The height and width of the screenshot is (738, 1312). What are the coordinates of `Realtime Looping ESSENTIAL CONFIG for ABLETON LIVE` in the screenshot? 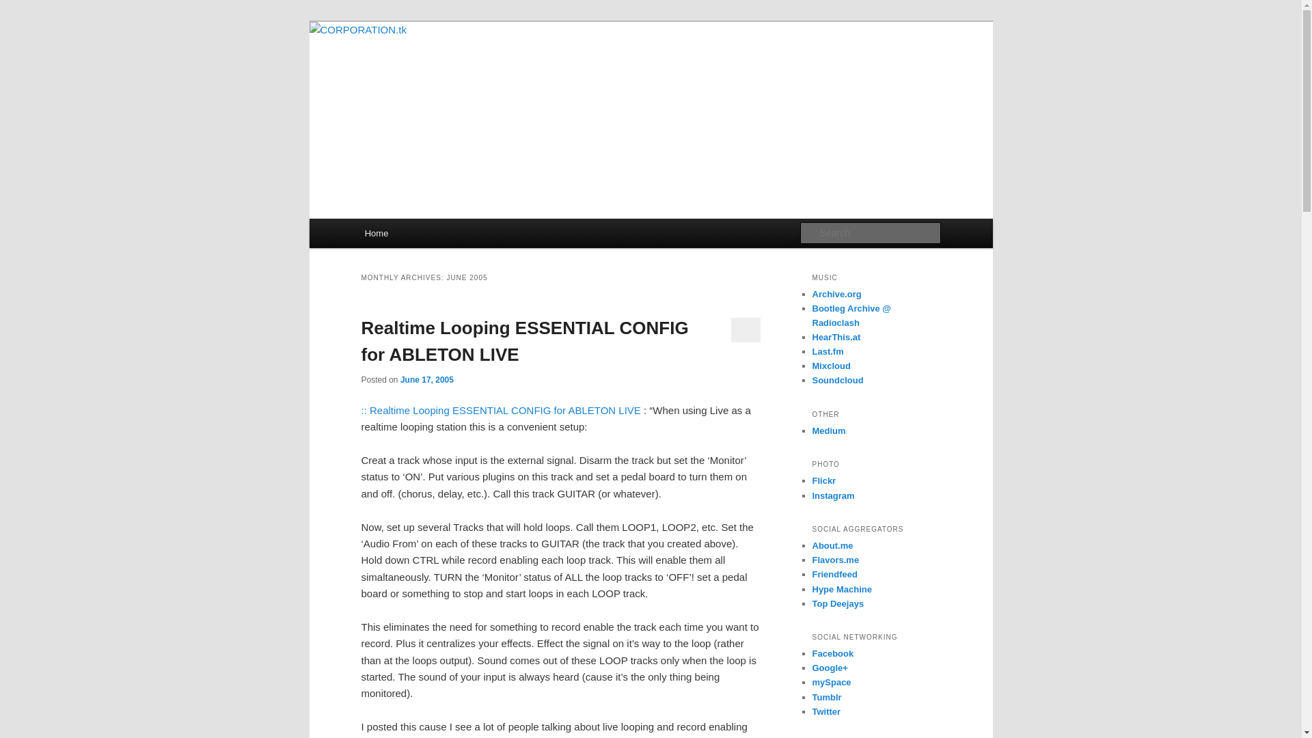 It's located at (524, 341).